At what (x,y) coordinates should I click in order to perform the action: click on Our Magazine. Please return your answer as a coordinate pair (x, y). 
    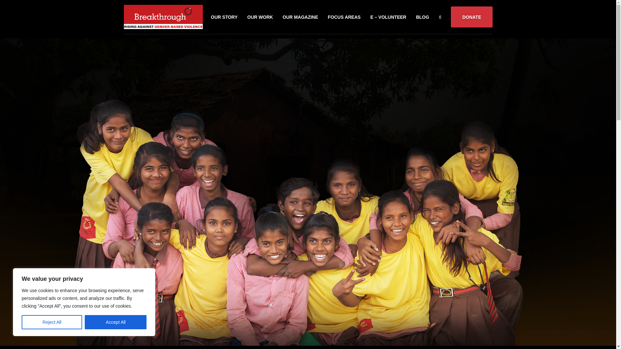
    Looking at the image, I should click on (300, 17).